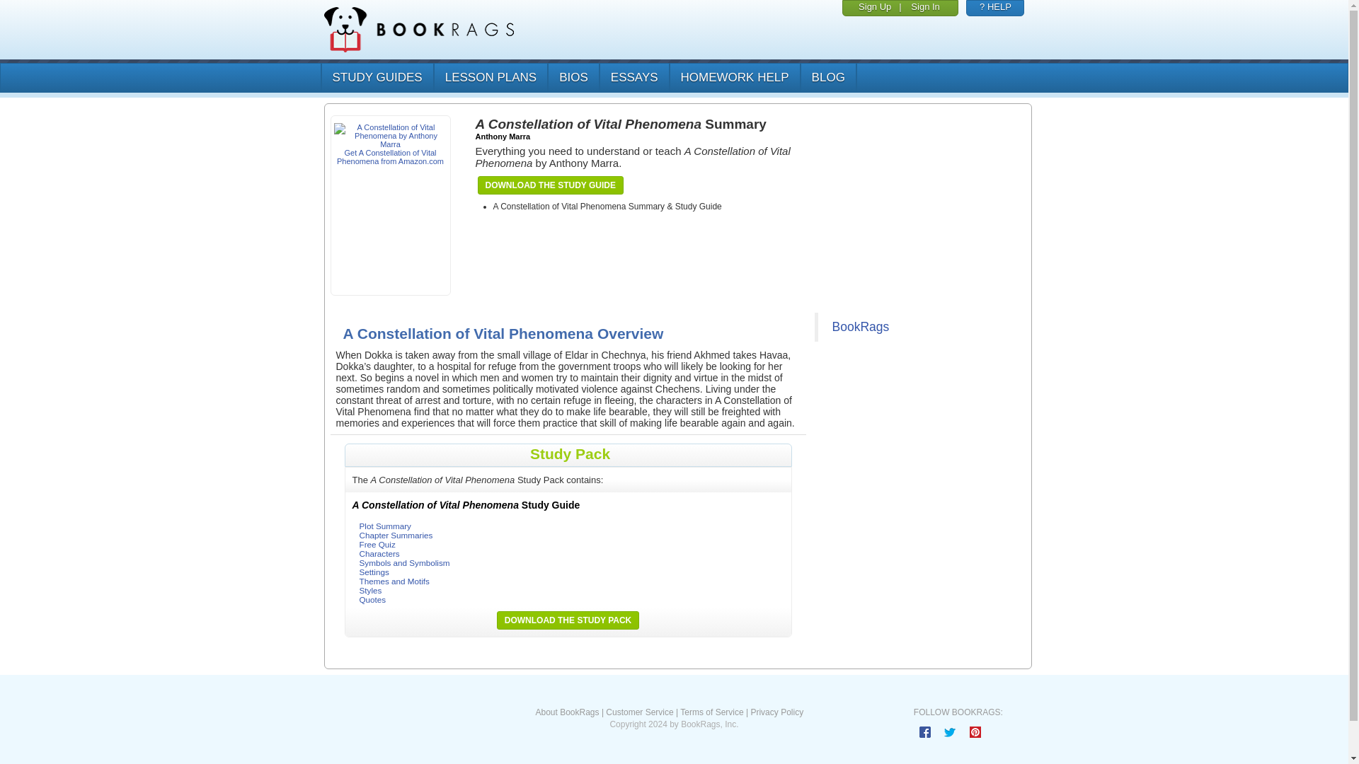  Describe the element at coordinates (568, 620) in the screenshot. I see `Download the Study Pack` at that location.